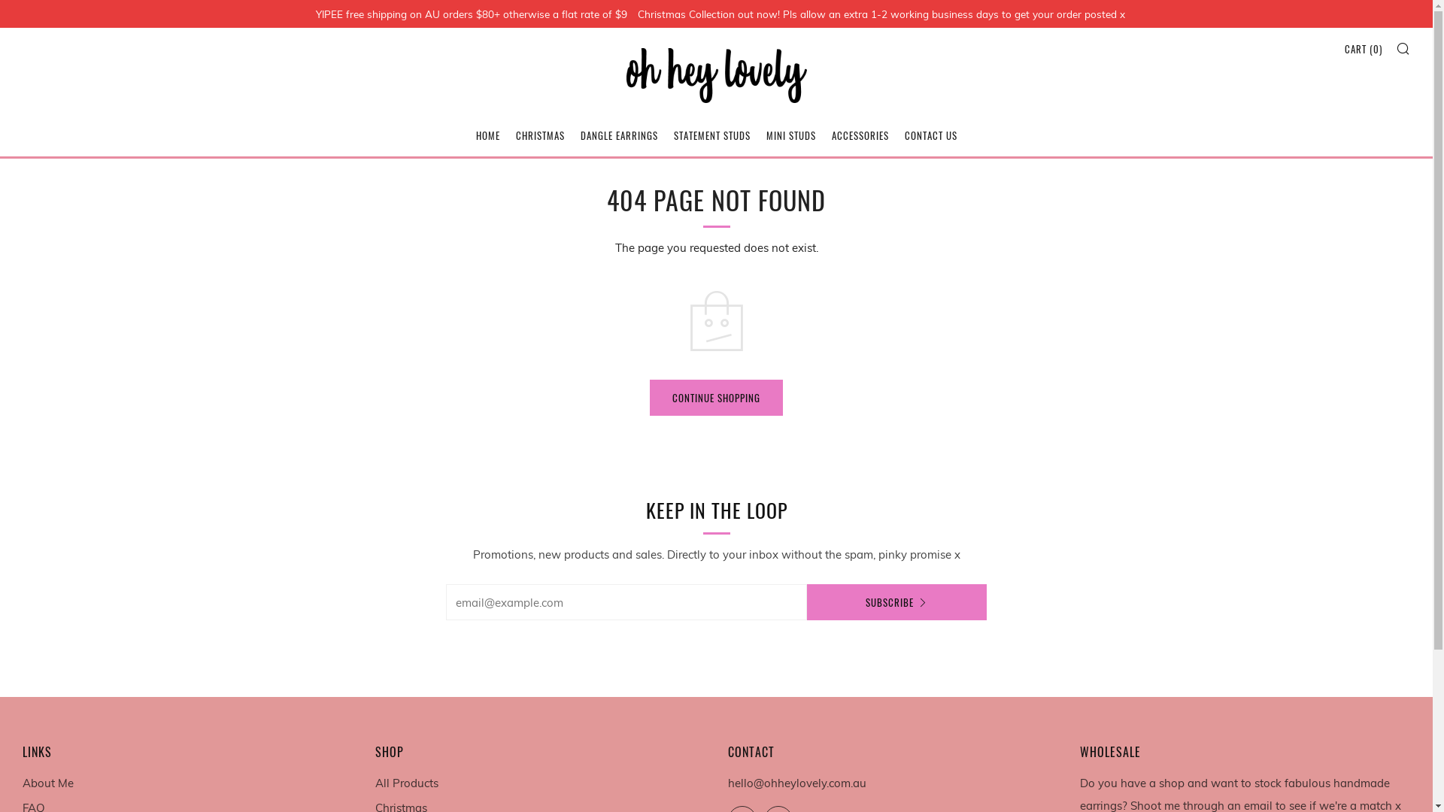 This screenshot has width=1444, height=812. Describe the element at coordinates (487, 135) in the screenshot. I see `HOME` at that location.